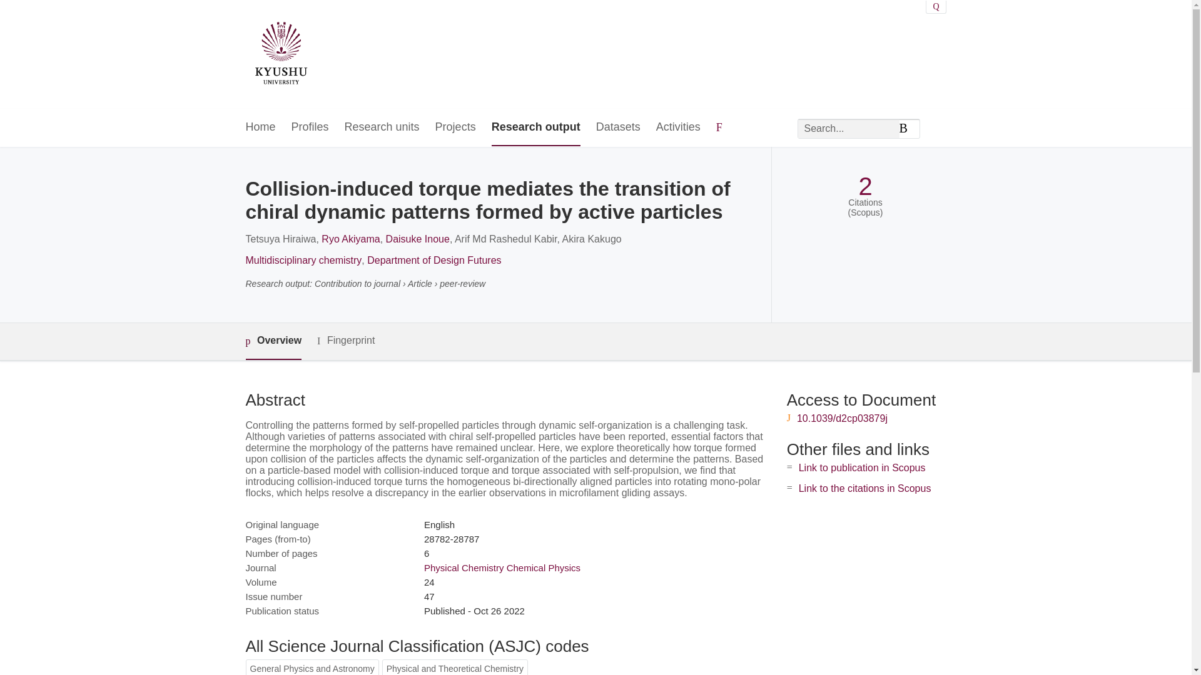 This screenshot has width=1201, height=675. What do you see at coordinates (618, 127) in the screenshot?
I see `Datasets` at bounding box center [618, 127].